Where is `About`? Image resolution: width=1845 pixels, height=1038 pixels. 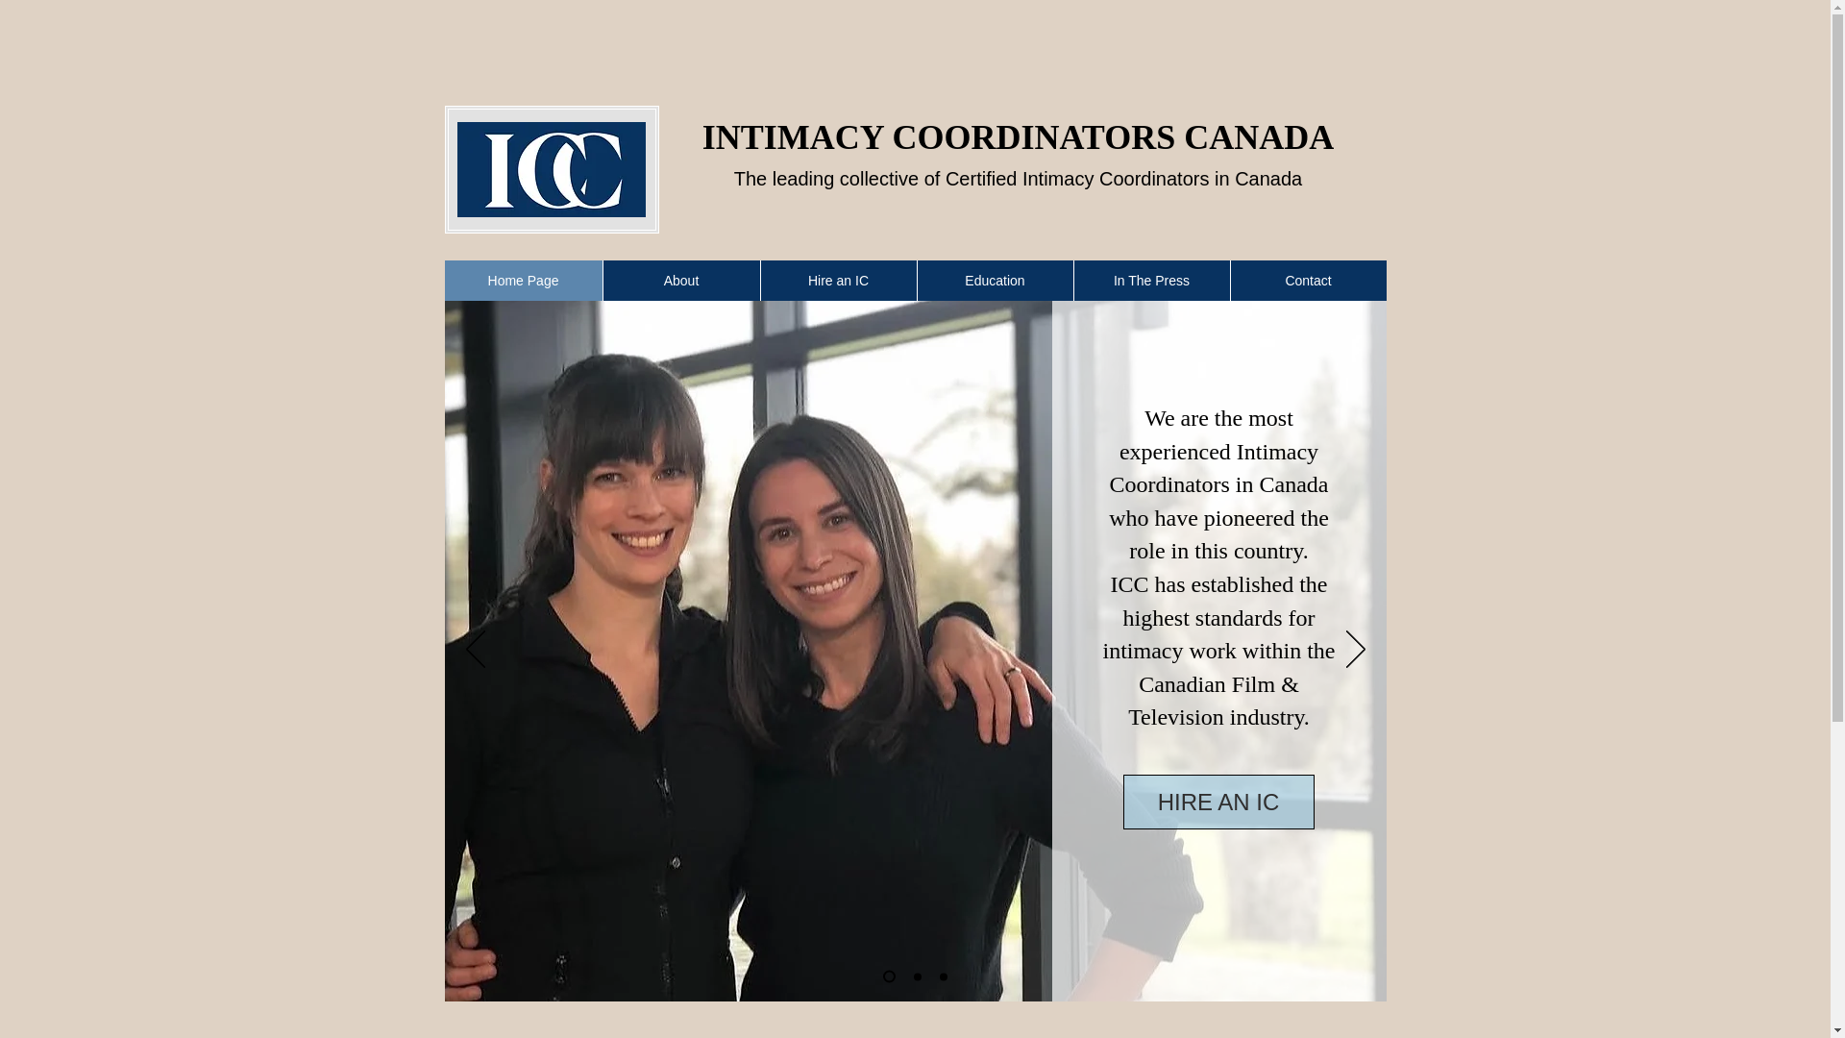
About is located at coordinates (679, 281).